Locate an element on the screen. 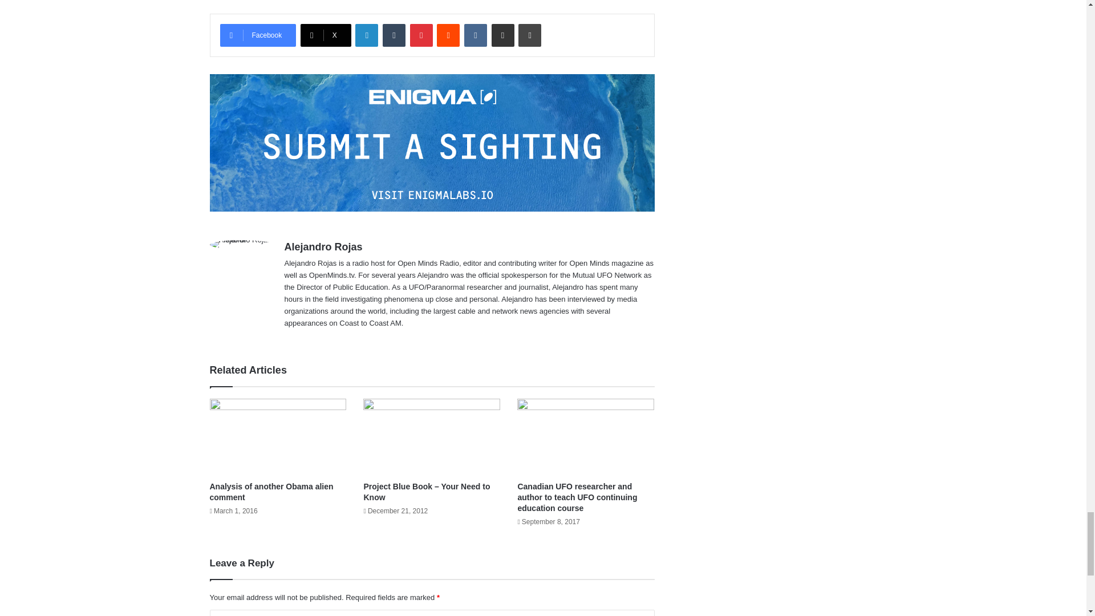 This screenshot has width=1095, height=616. Print is located at coordinates (529, 35).